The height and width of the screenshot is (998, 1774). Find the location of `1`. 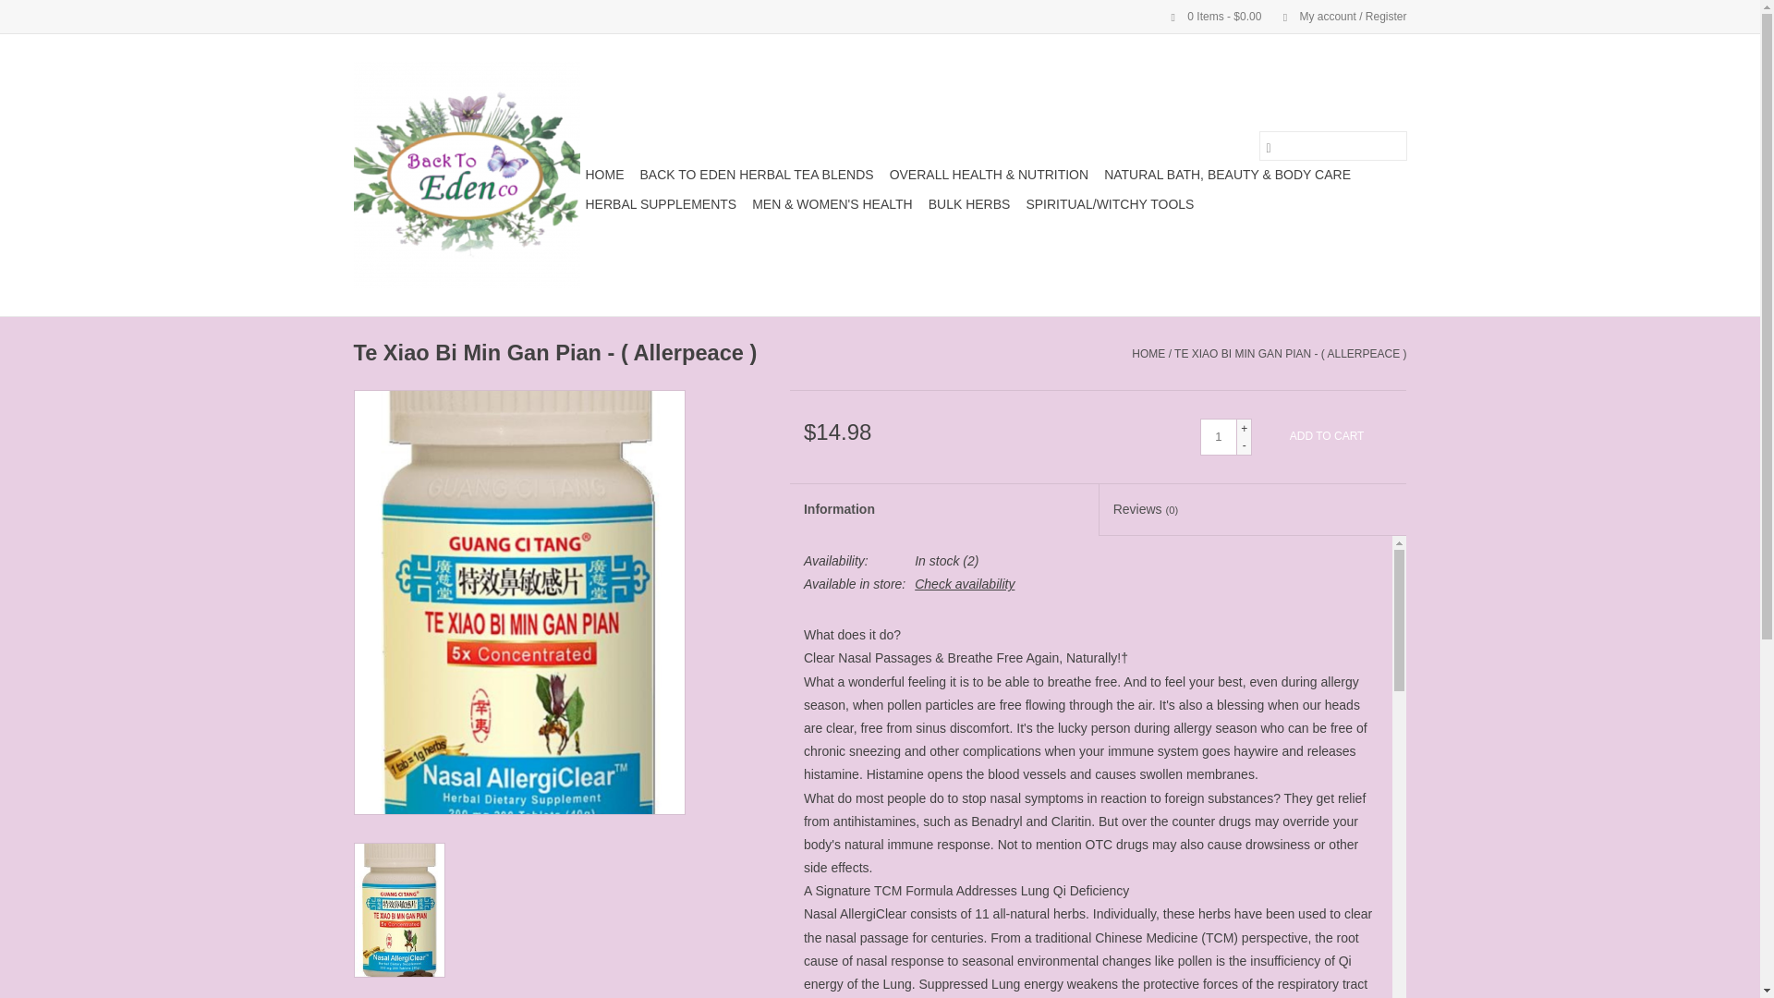

1 is located at coordinates (1218, 436).